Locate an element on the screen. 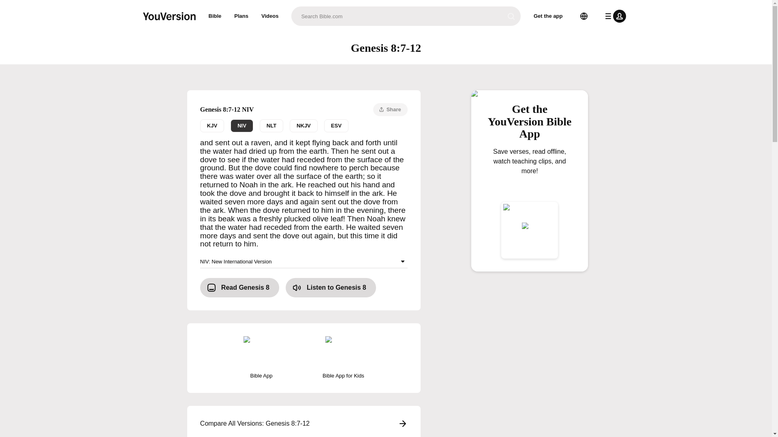  NLT is located at coordinates (271, 125).